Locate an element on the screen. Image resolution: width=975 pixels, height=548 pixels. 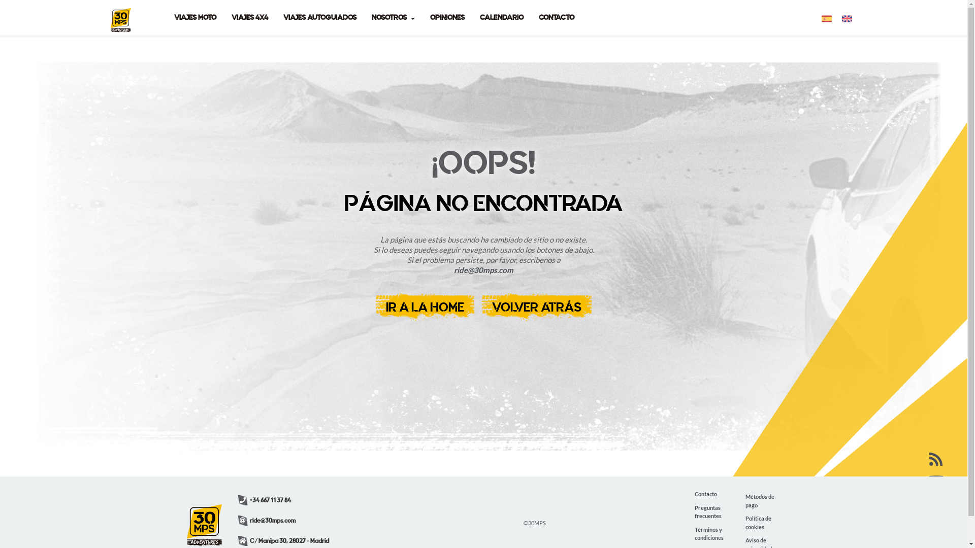
IR A LA HOME is located at coordinates (425, 307).